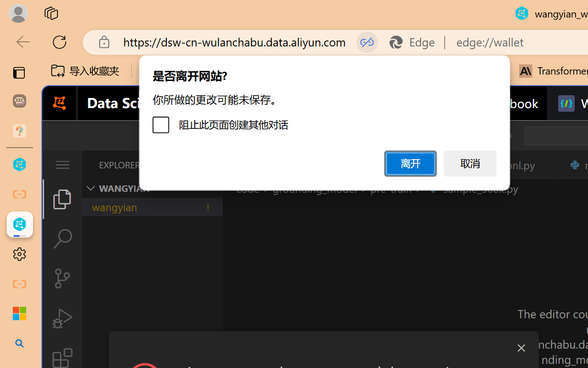  Describe the element at coordinates (19, 224) in the screenshot. I see `wangyian_webcrawler - DSW` at that location.